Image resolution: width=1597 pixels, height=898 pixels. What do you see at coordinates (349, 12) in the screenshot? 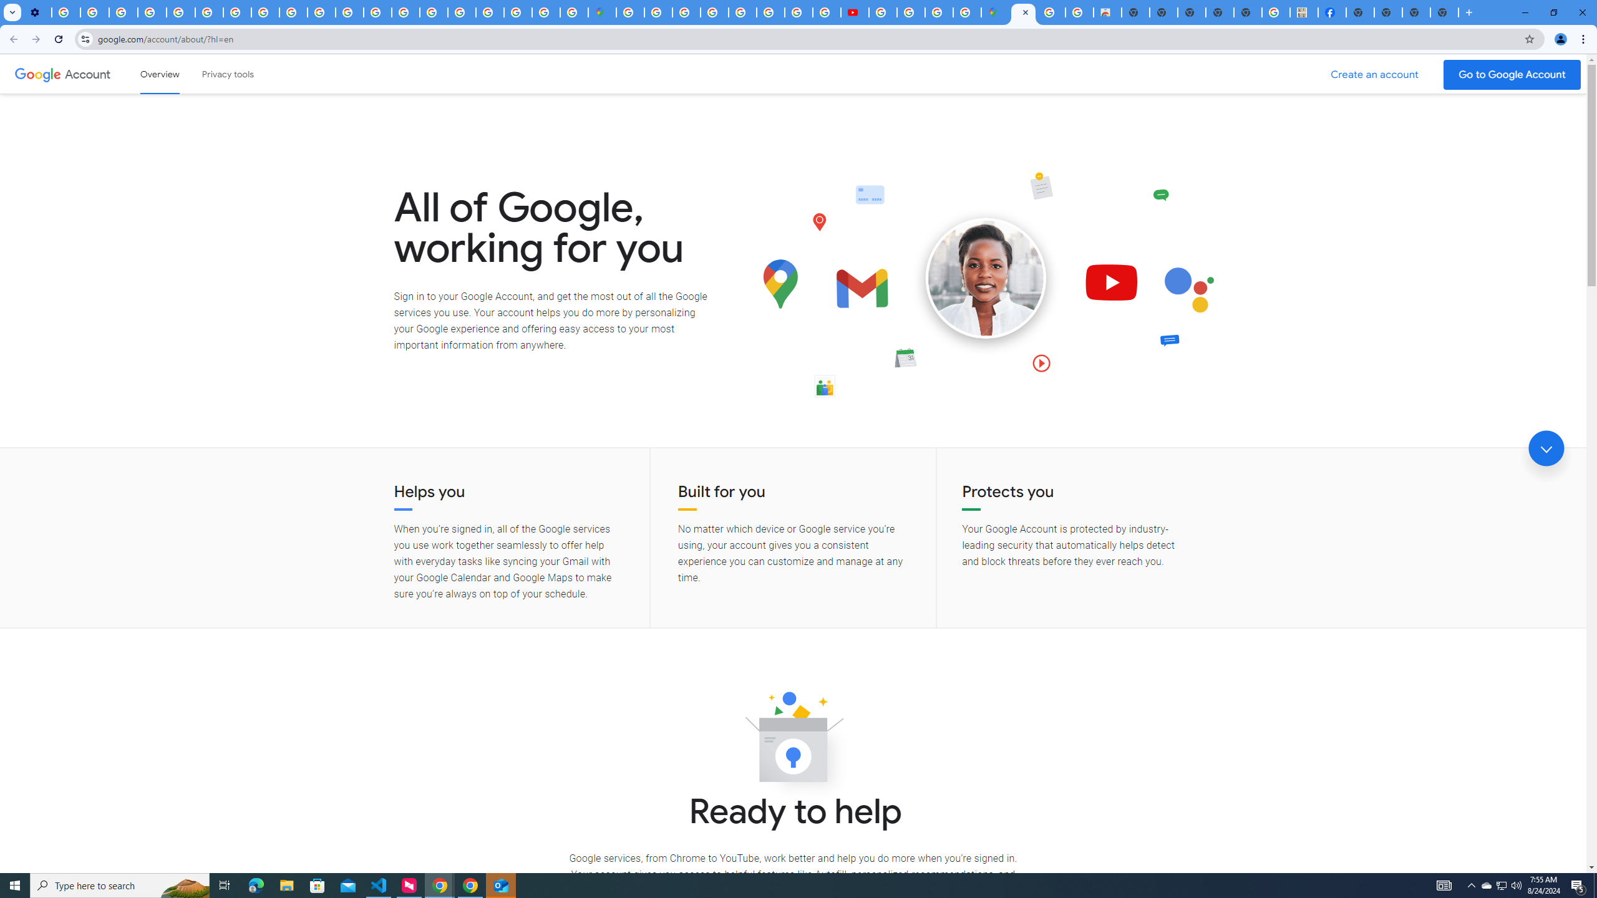
I see `https://scholar.google.com/` at bounding box center [349, 12].